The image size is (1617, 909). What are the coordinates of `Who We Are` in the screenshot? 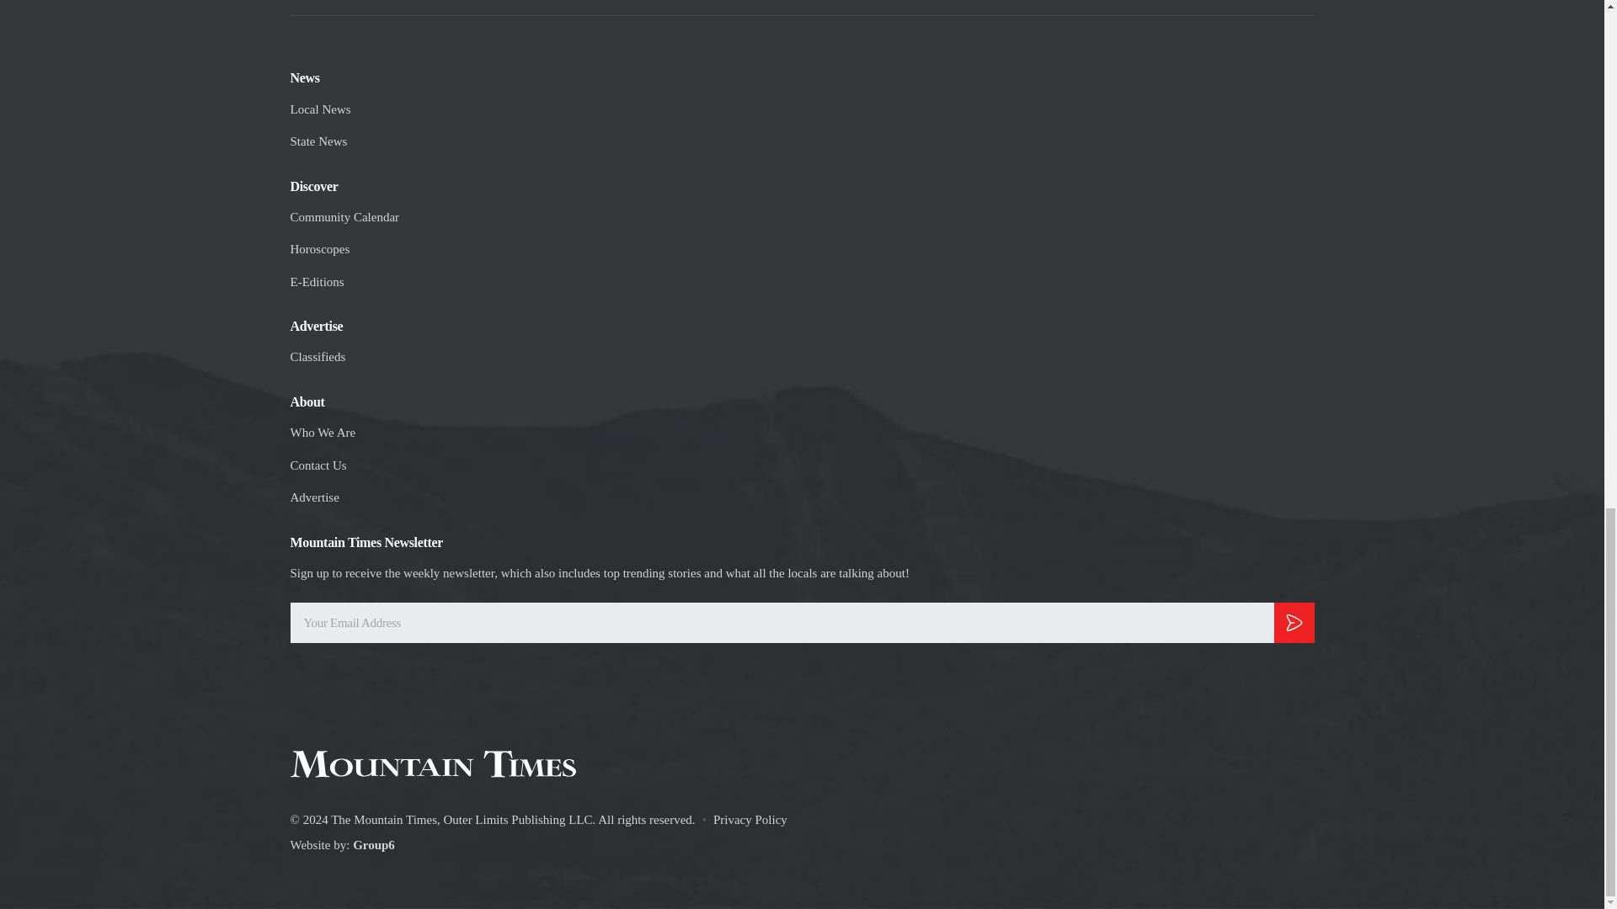 It's located at (322, 433).